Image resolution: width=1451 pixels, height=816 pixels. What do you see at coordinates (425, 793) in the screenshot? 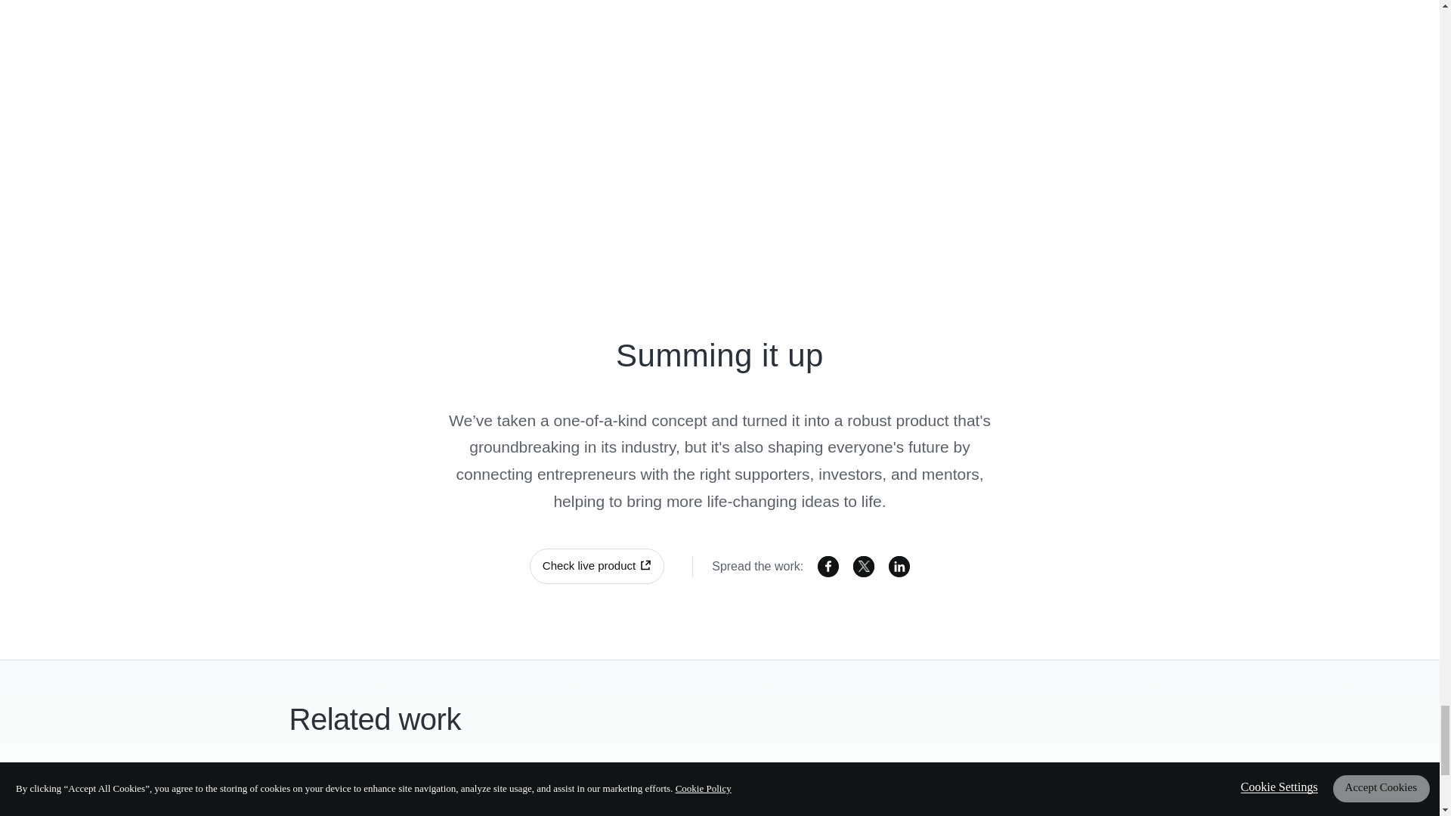
I see `Providing Fertility Care to everyone` at bounding box center [425, 793].